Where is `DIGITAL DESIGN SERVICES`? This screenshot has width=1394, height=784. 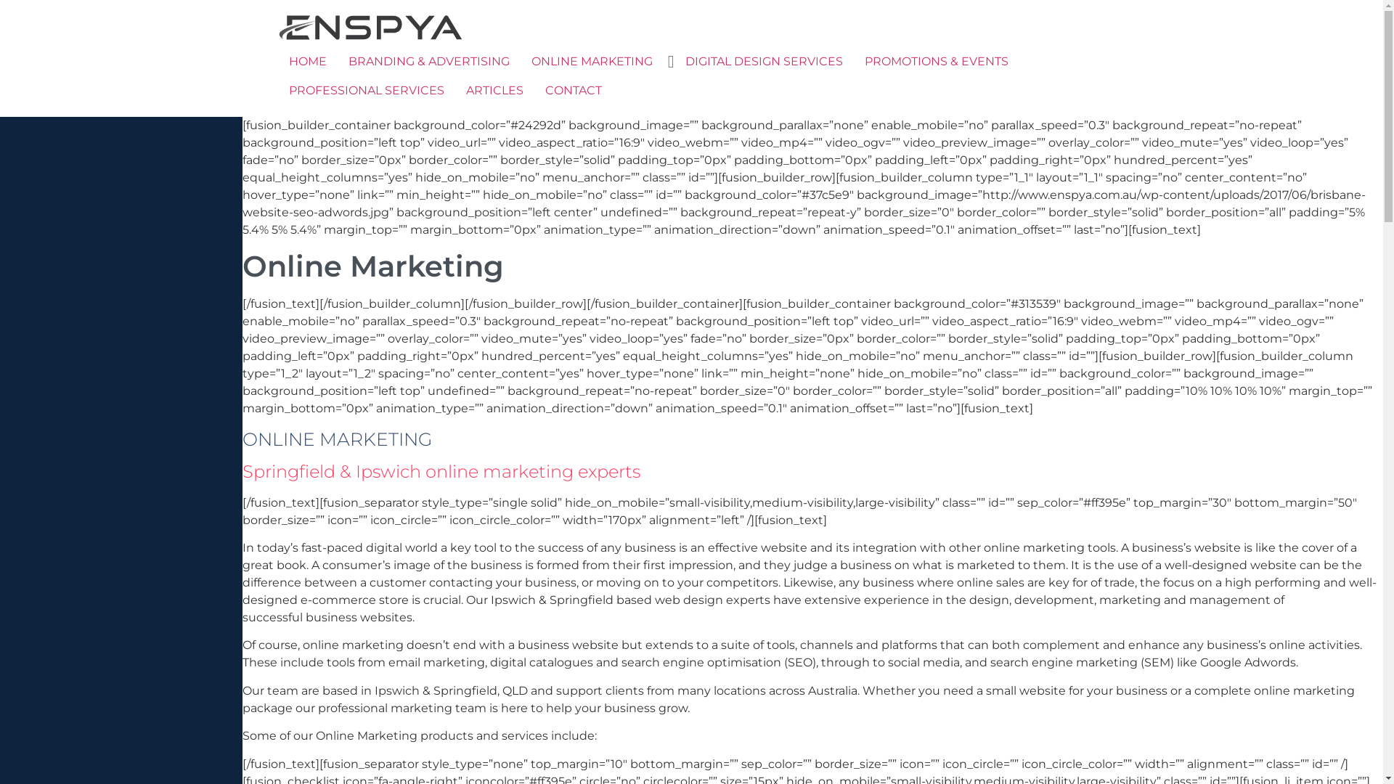
DIGITAL DESIGN SERVICES is located at coordinates (764, 62).